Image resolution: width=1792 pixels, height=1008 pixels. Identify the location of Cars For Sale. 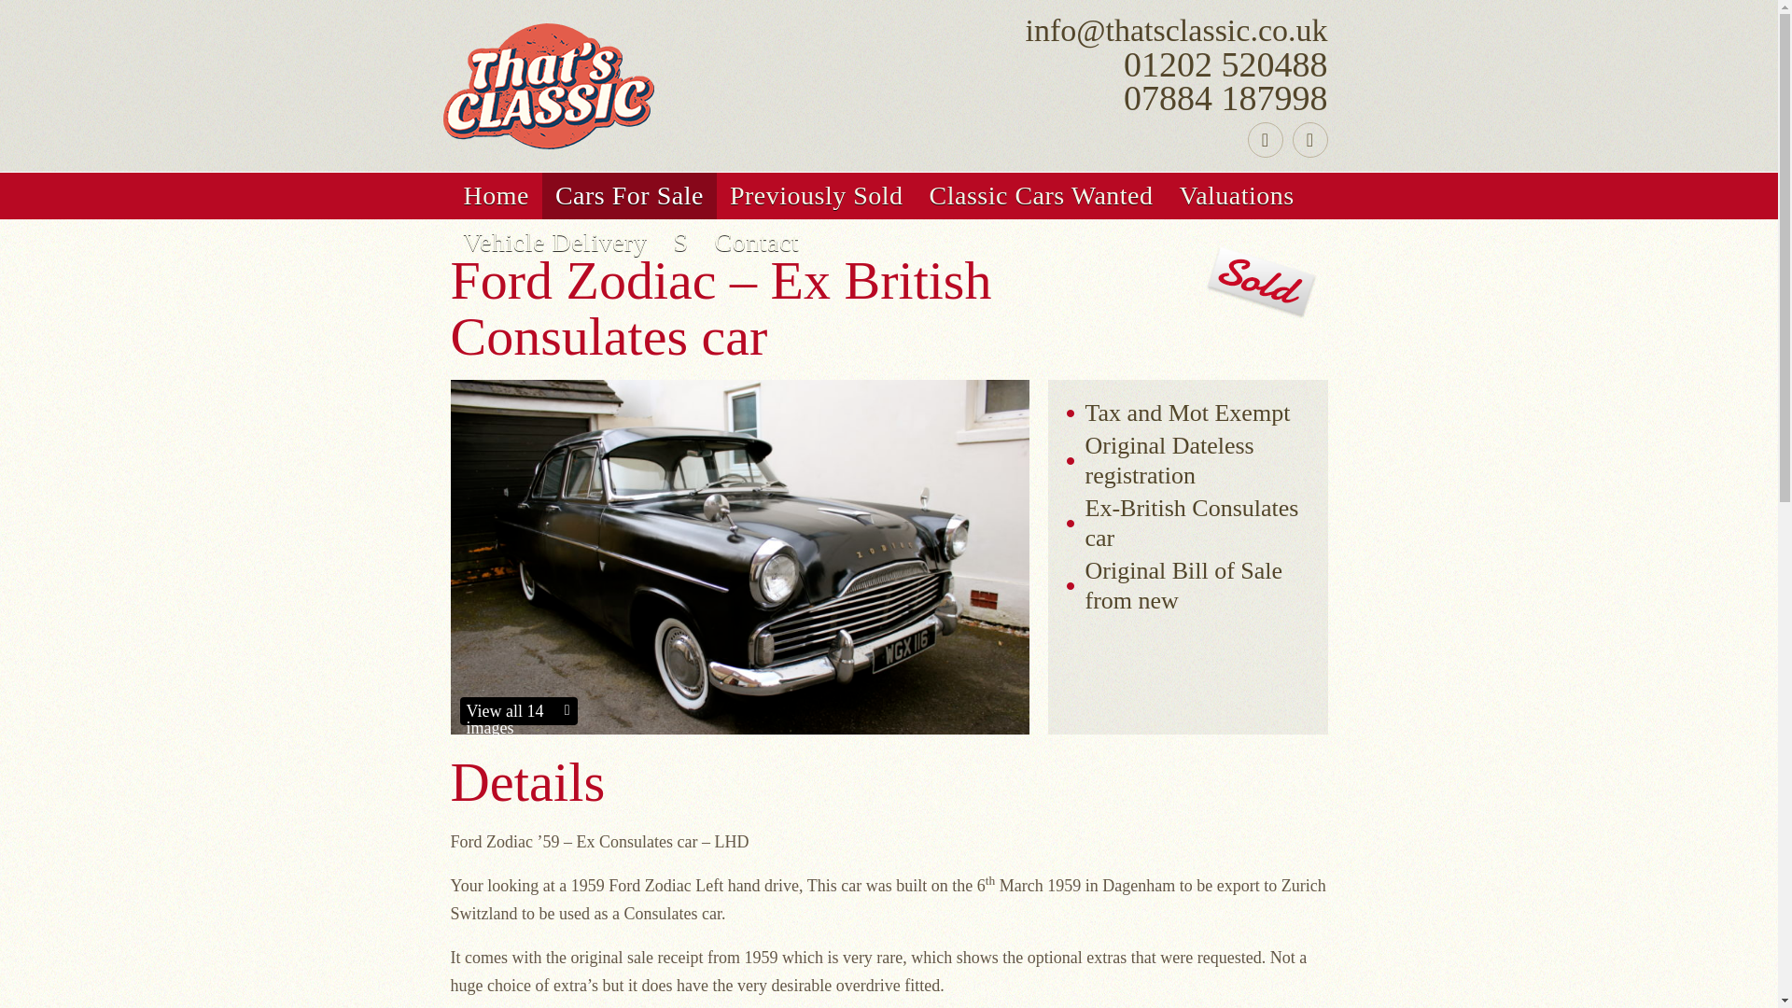
(629, 196).